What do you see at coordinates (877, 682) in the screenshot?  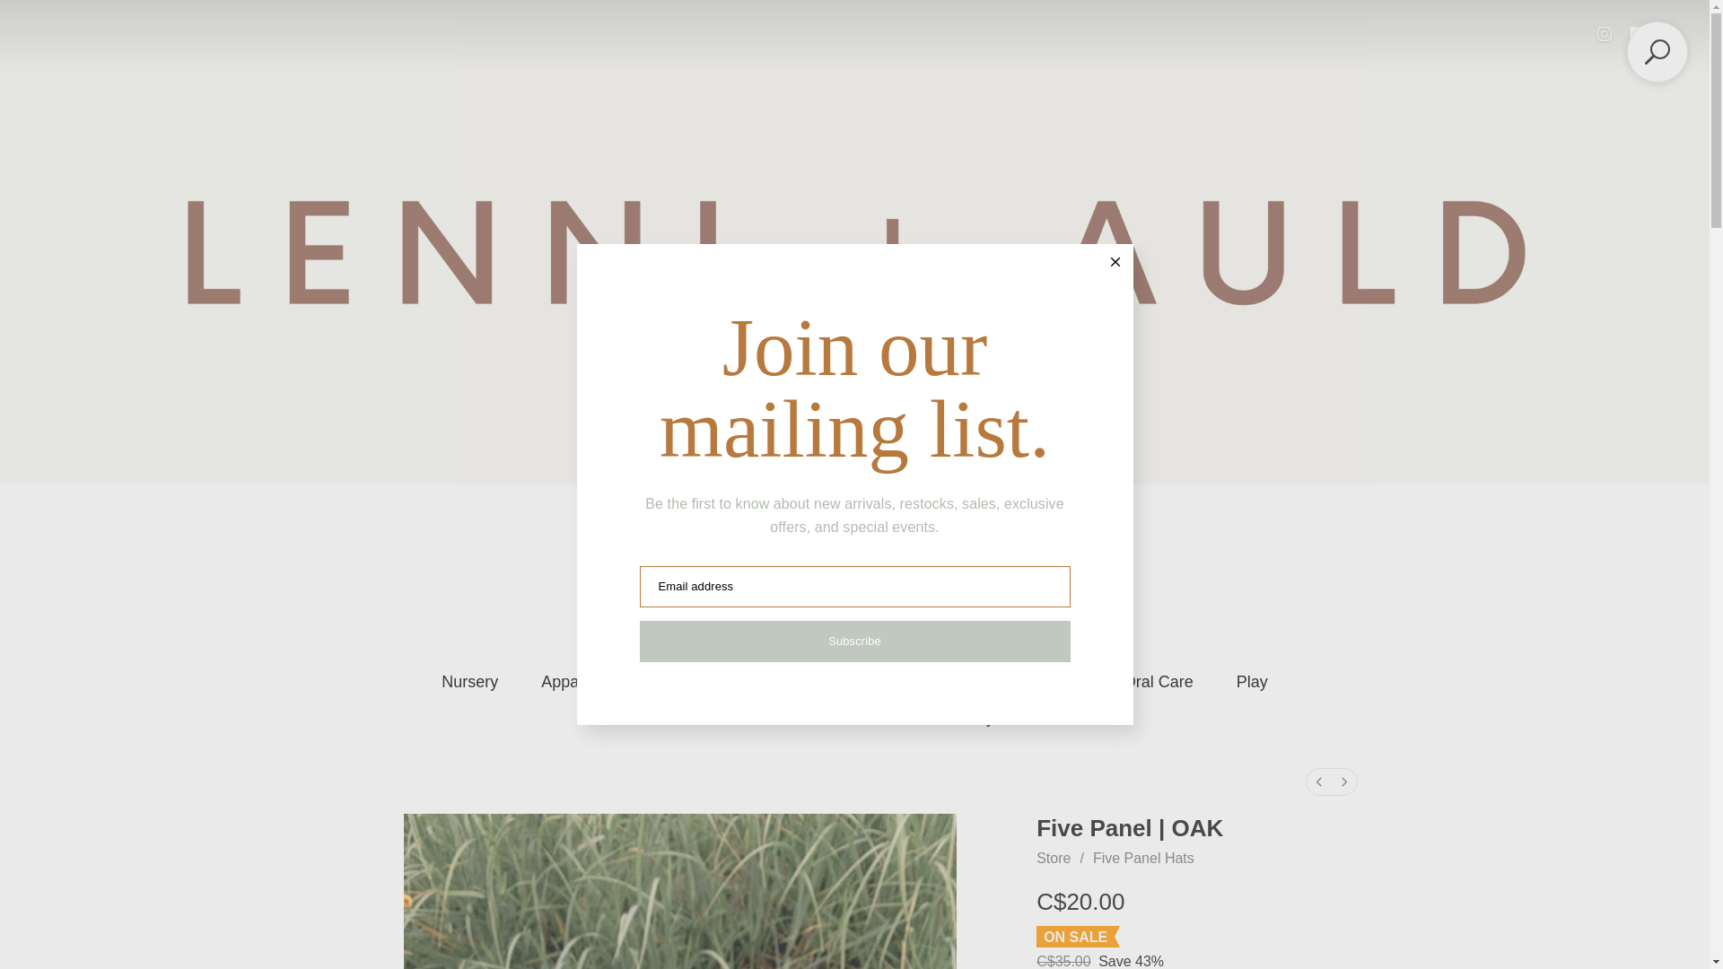 I see `Accessories` at bounding box center [877, 682].